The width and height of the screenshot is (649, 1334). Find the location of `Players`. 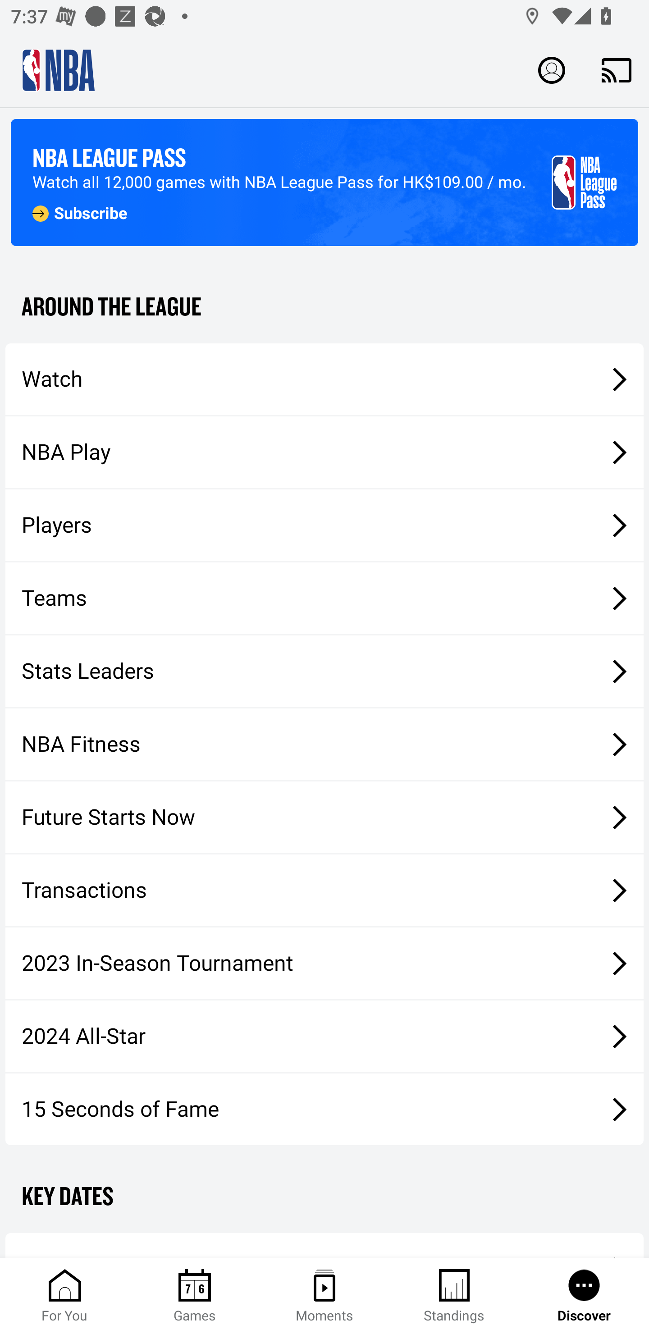

Players is located at coordinates (324, 525).